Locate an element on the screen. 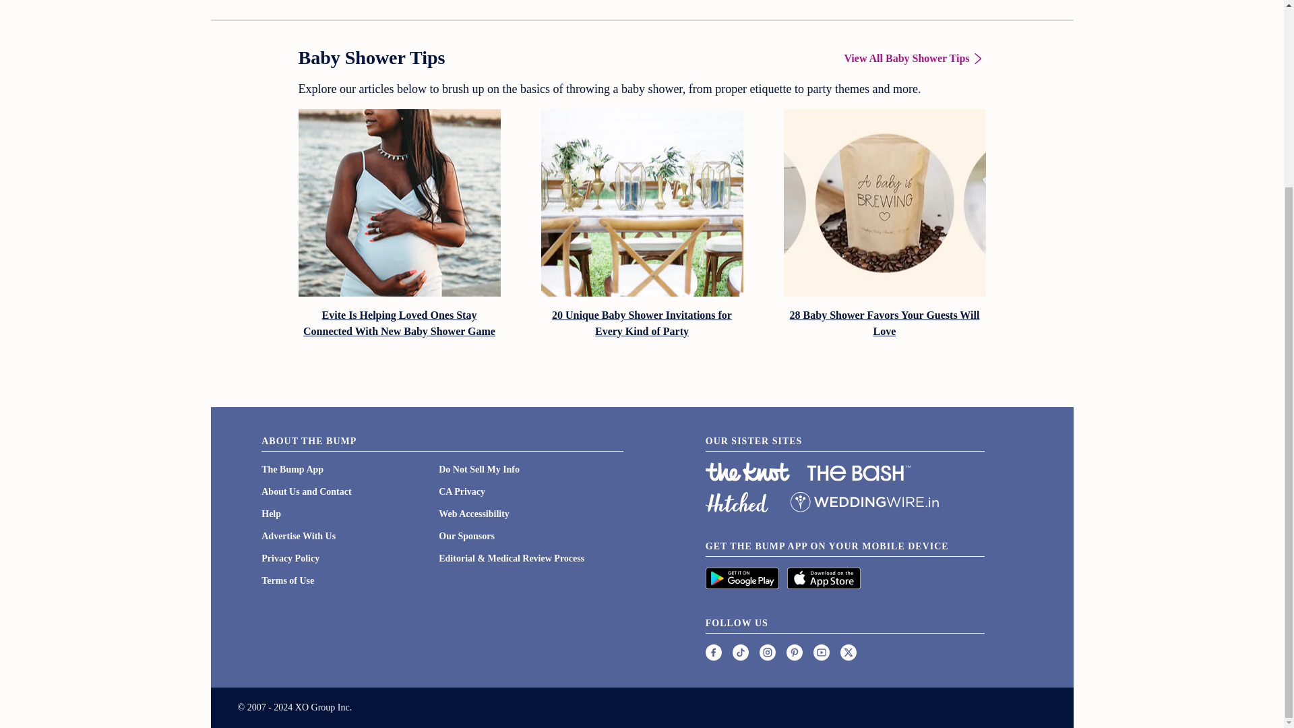  View All Baby Shower Tips is located at coordinates (914, 58).